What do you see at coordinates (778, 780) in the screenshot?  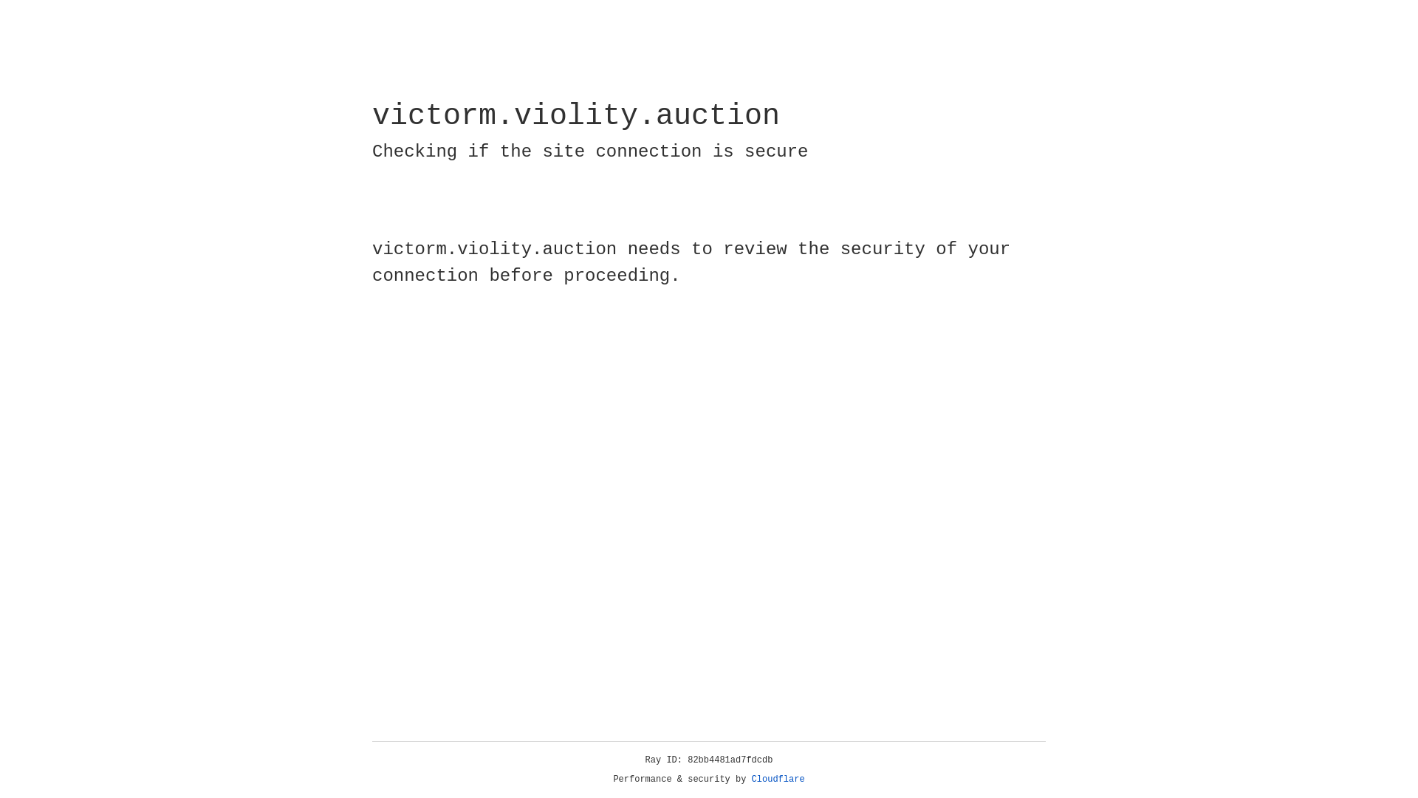 I see `Cloudflare` at bounding box center [778, 780].